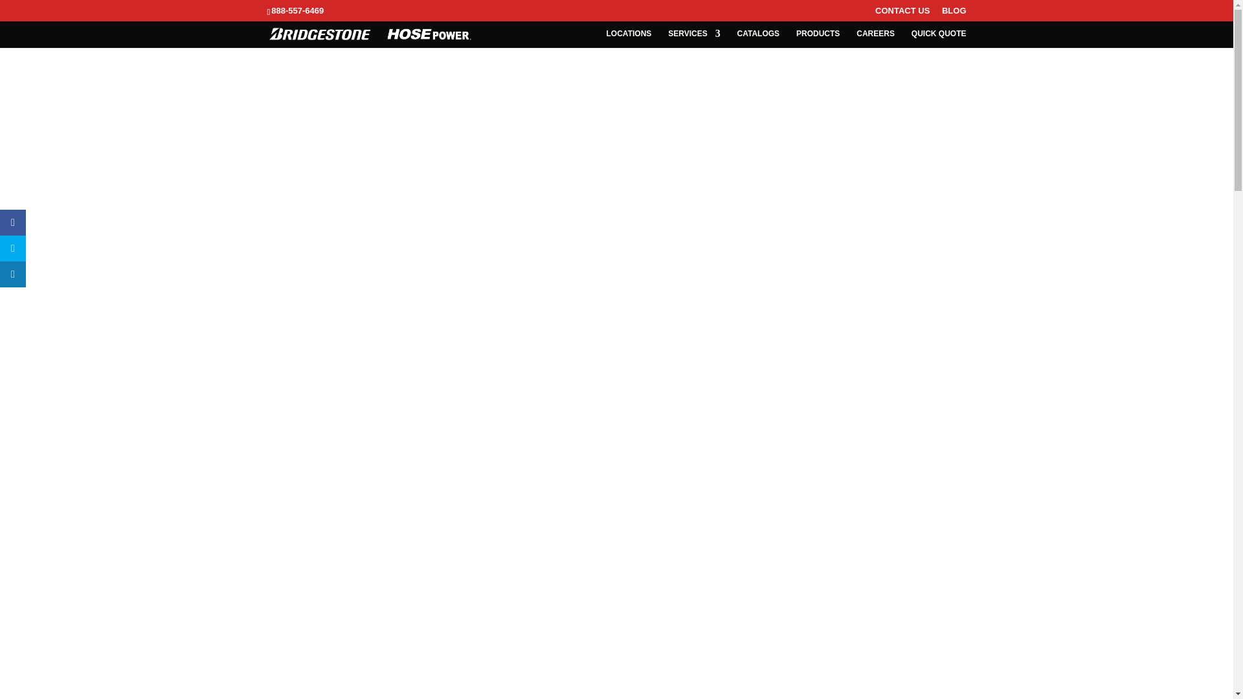 This screenshot has height=699, width=1243. Describe the element at coordinates (759, 39) in the screenshot. I see `CATALOGS` at that location.